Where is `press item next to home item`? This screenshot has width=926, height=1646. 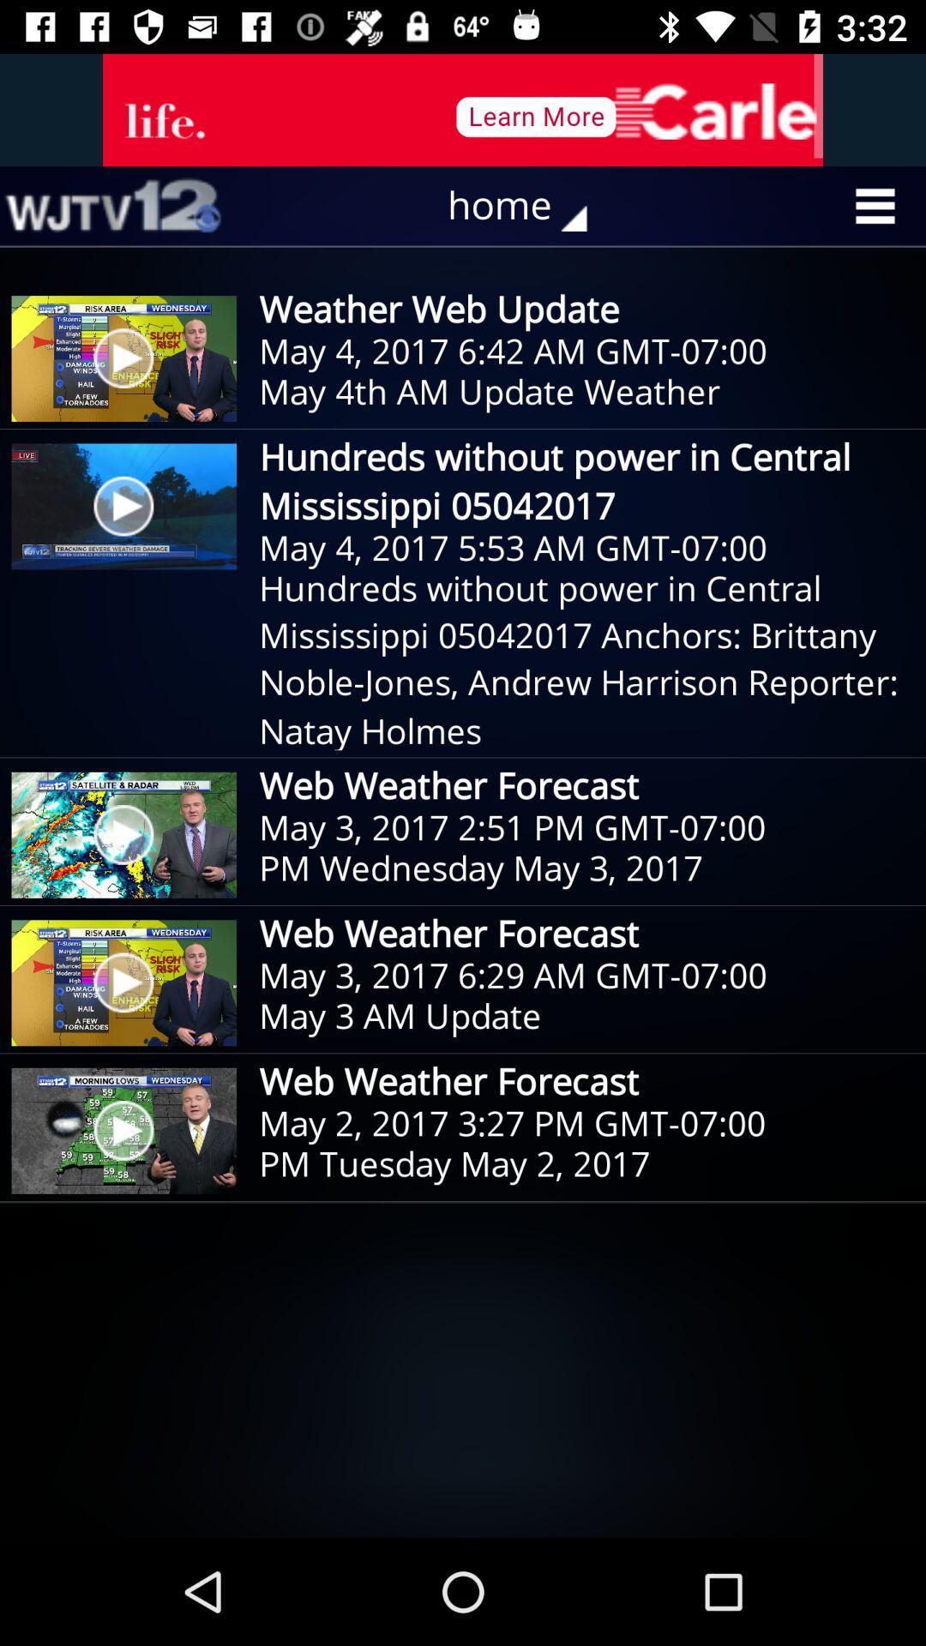 press item next to home item is located at coordinates (112, 206).